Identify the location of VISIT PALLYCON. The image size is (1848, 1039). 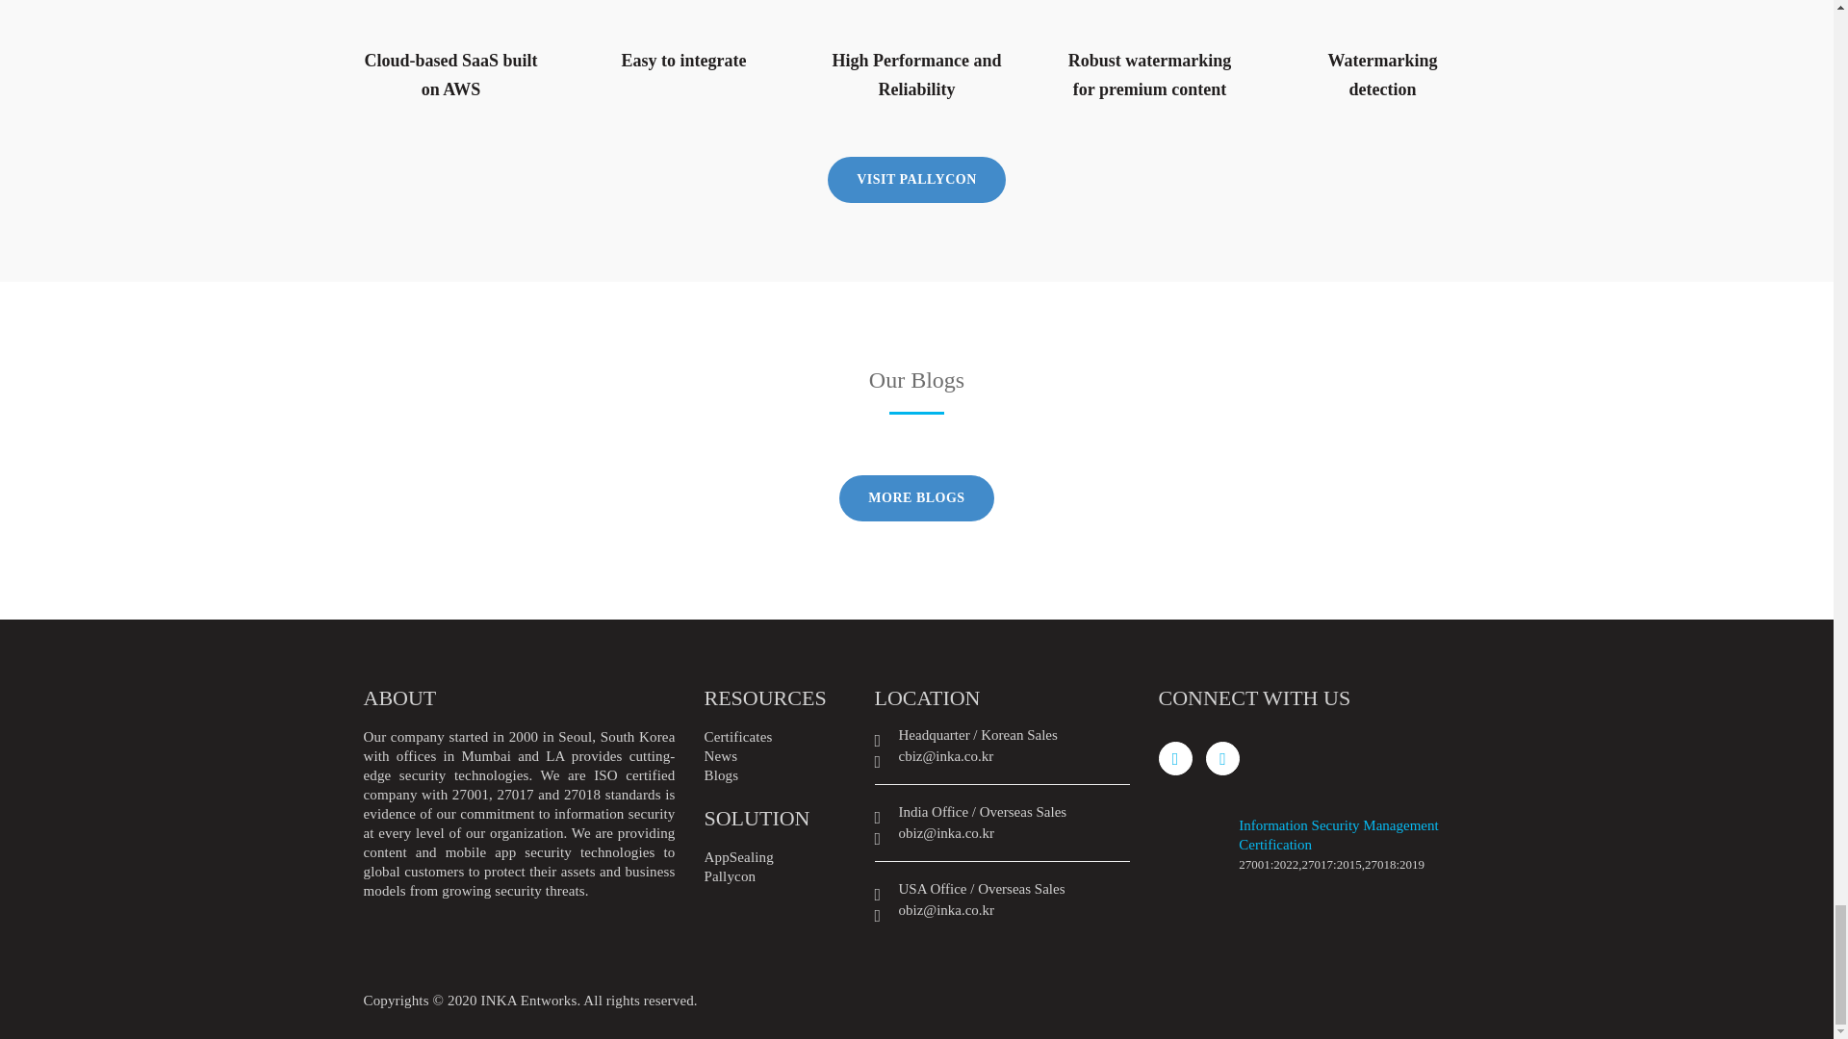
(916, 179).